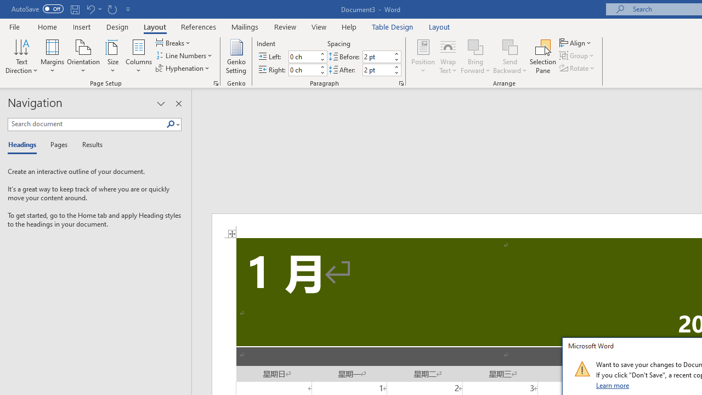 This screenshot has height=395, width=702. What do you see at coordinates (113, 56) in the screenshot?
I see `Size` at bounding box center [113, 56].